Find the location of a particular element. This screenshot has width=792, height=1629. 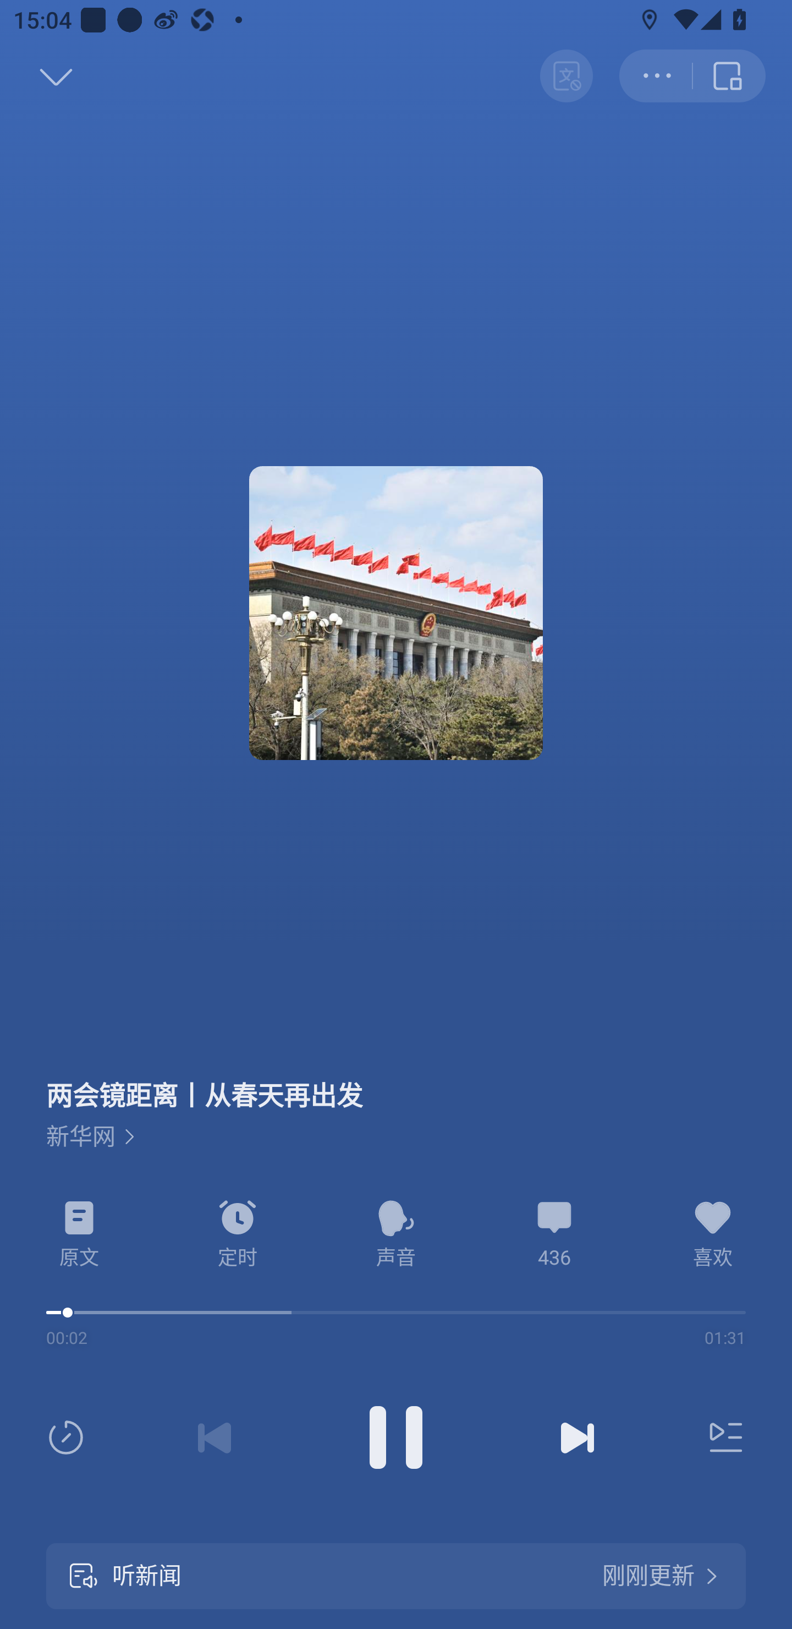

新华网 is located at coordinates (90, 1137).